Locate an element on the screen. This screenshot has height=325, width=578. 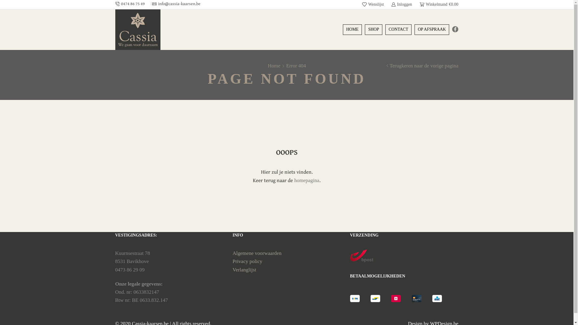
Home is located at coordinates (274, 66).